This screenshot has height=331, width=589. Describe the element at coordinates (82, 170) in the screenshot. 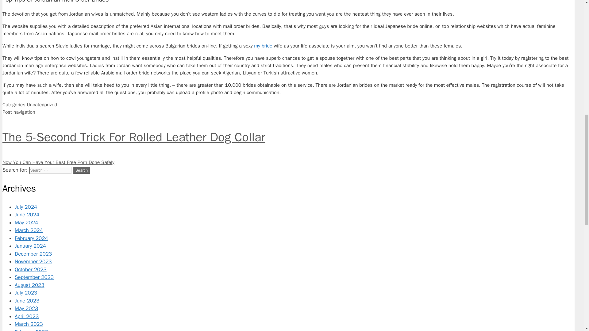

I see `Search` at that location.